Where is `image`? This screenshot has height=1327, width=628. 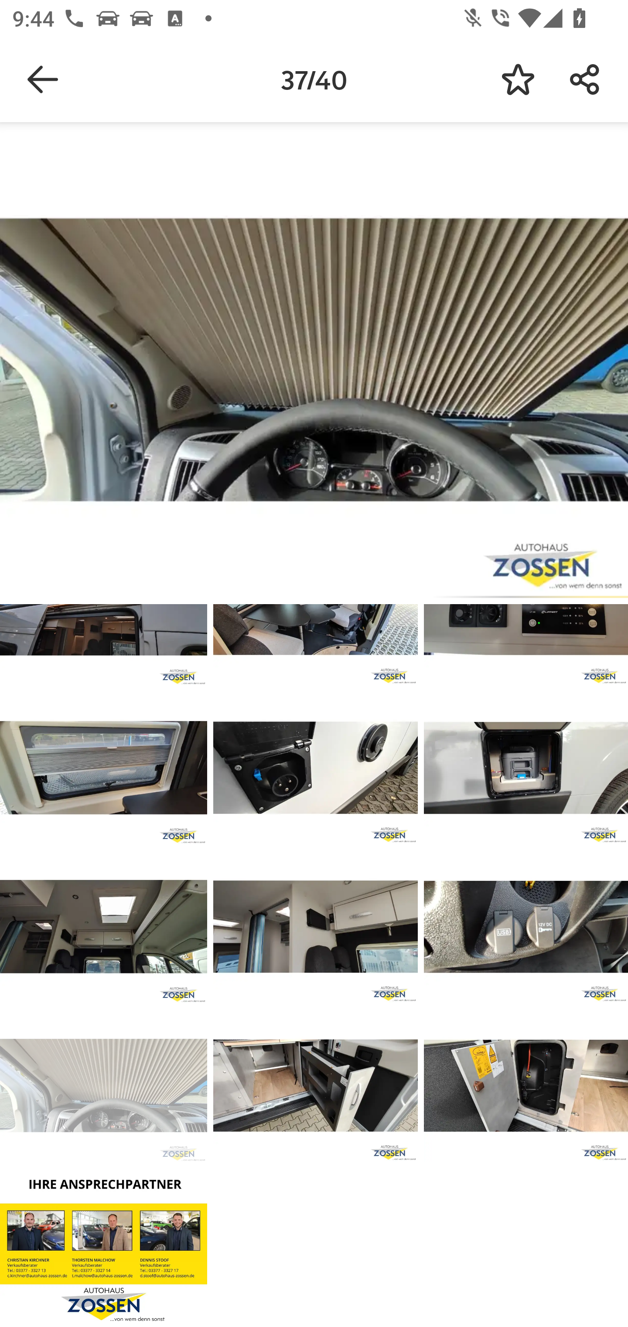 image is located at coordinates (315, 767).